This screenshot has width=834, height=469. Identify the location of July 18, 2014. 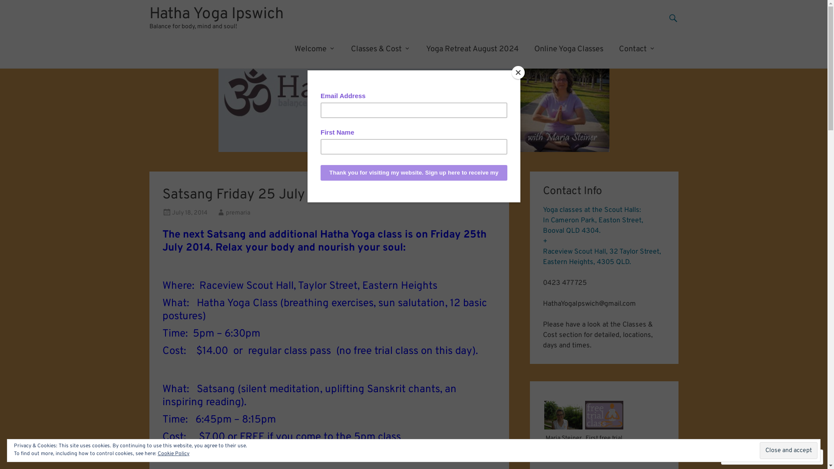
(190, 213).